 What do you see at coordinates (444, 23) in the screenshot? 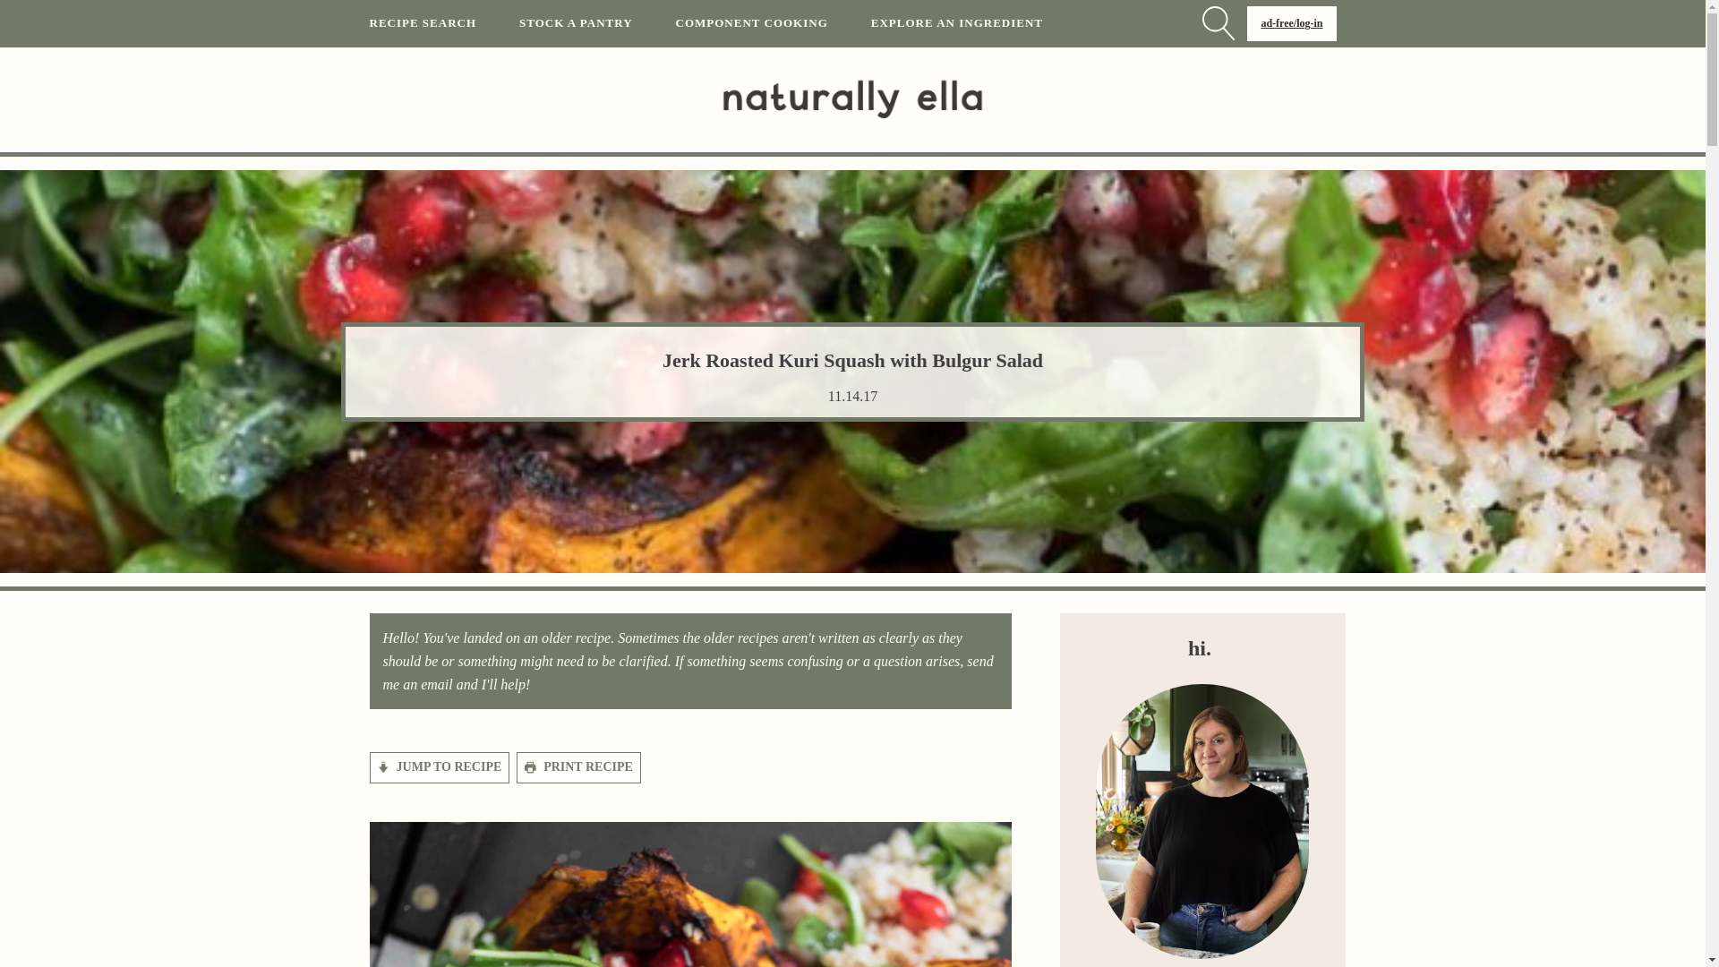
I see `RECIPE SEARCH` at bounding box center [444, 23].